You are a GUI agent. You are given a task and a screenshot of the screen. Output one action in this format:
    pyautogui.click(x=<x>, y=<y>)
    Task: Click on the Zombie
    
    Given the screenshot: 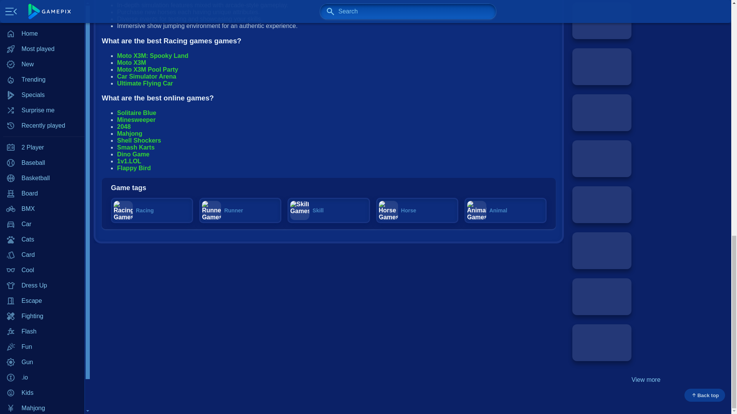 What is the action you would take?
    pyautogui.click(x=42, y=56)
    